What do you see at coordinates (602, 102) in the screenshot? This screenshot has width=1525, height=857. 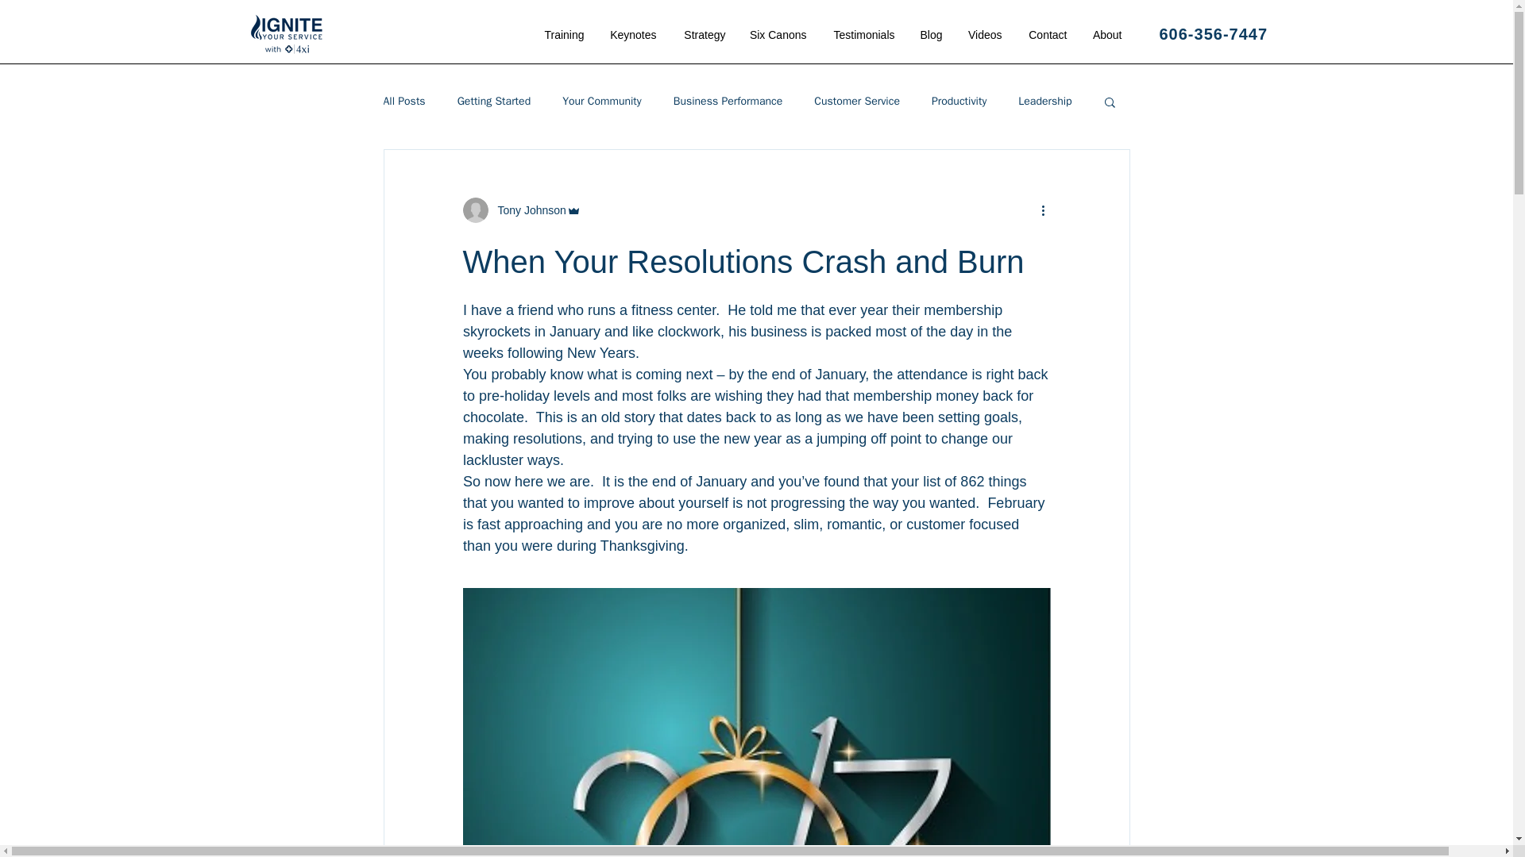 I see `Your Community` at bounding box center [602, 102].